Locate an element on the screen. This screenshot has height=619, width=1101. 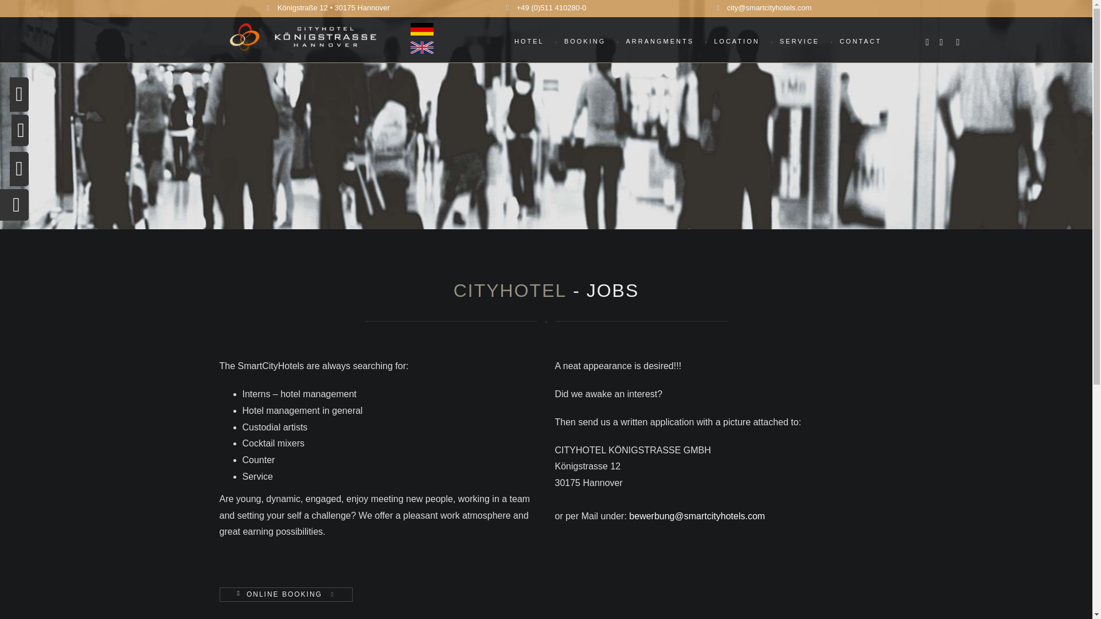
ONLINE BOOKING is located at coordinates (284, 594).